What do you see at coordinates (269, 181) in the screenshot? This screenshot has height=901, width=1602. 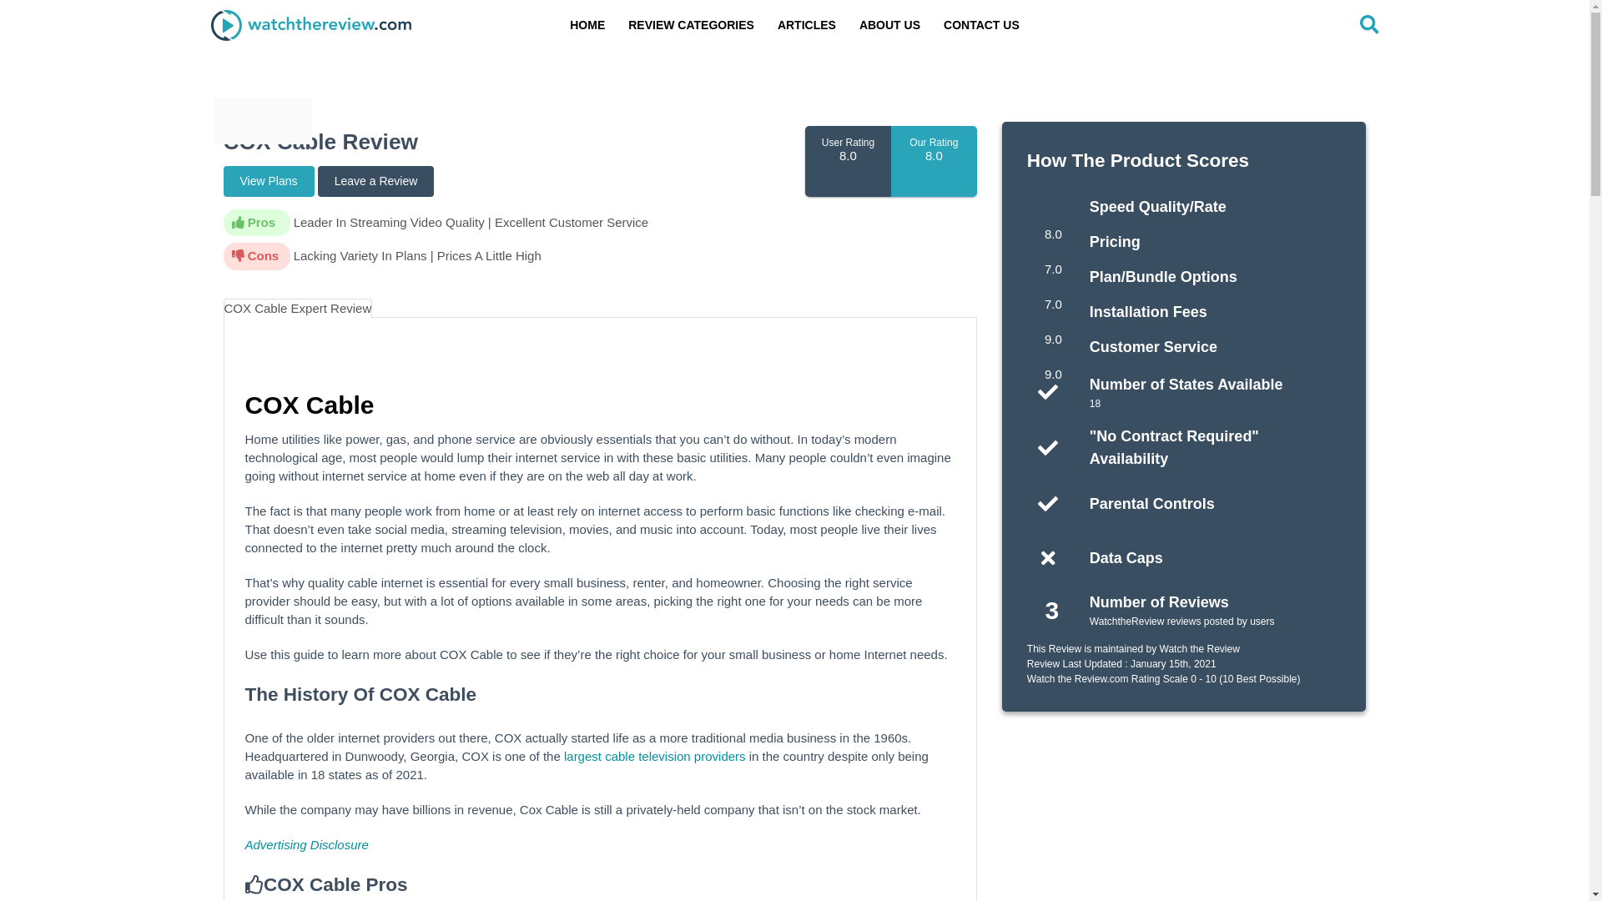 I see `View Plans` at bounding box center [269, 181].